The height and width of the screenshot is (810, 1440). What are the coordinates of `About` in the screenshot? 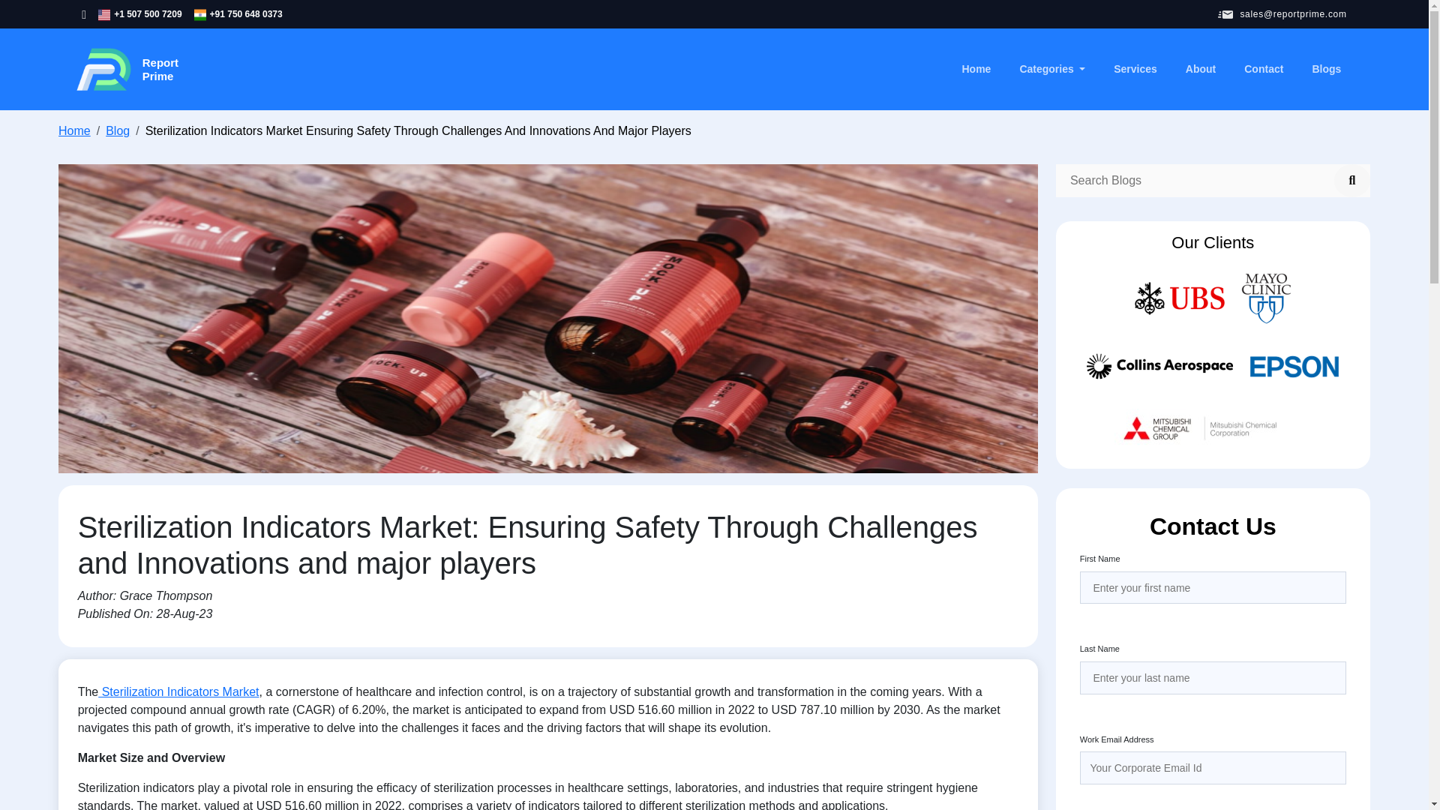 It's located at (1200, 69).